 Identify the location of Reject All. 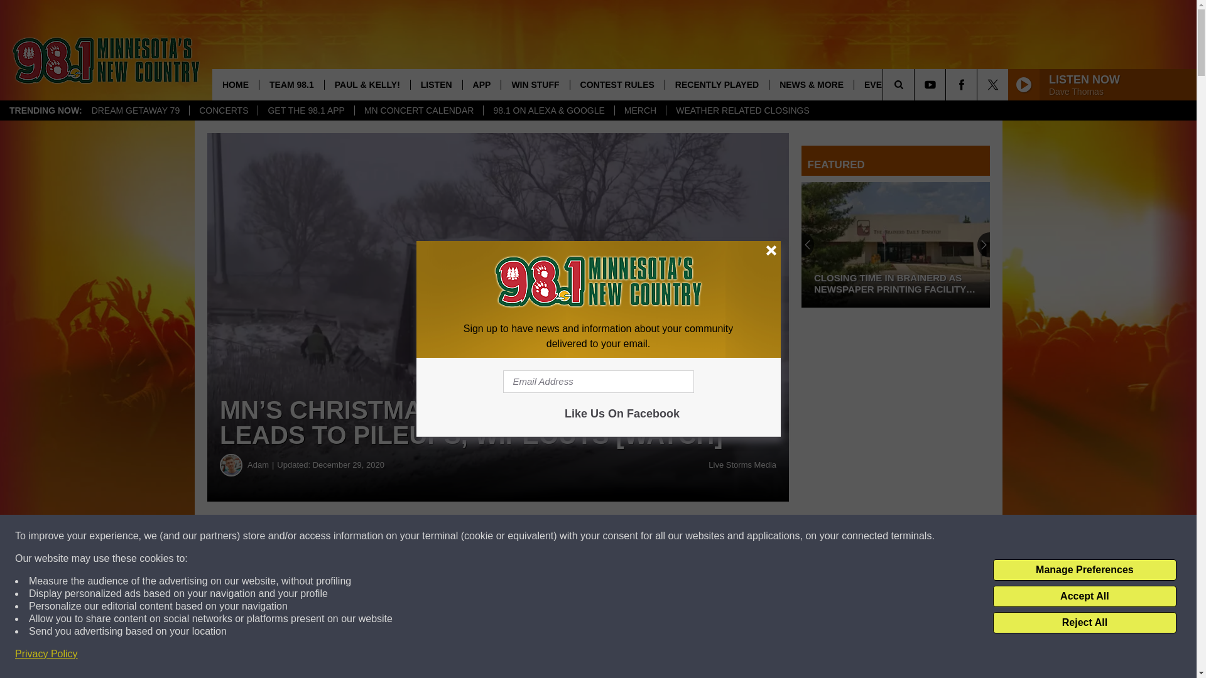
(1084, 623).